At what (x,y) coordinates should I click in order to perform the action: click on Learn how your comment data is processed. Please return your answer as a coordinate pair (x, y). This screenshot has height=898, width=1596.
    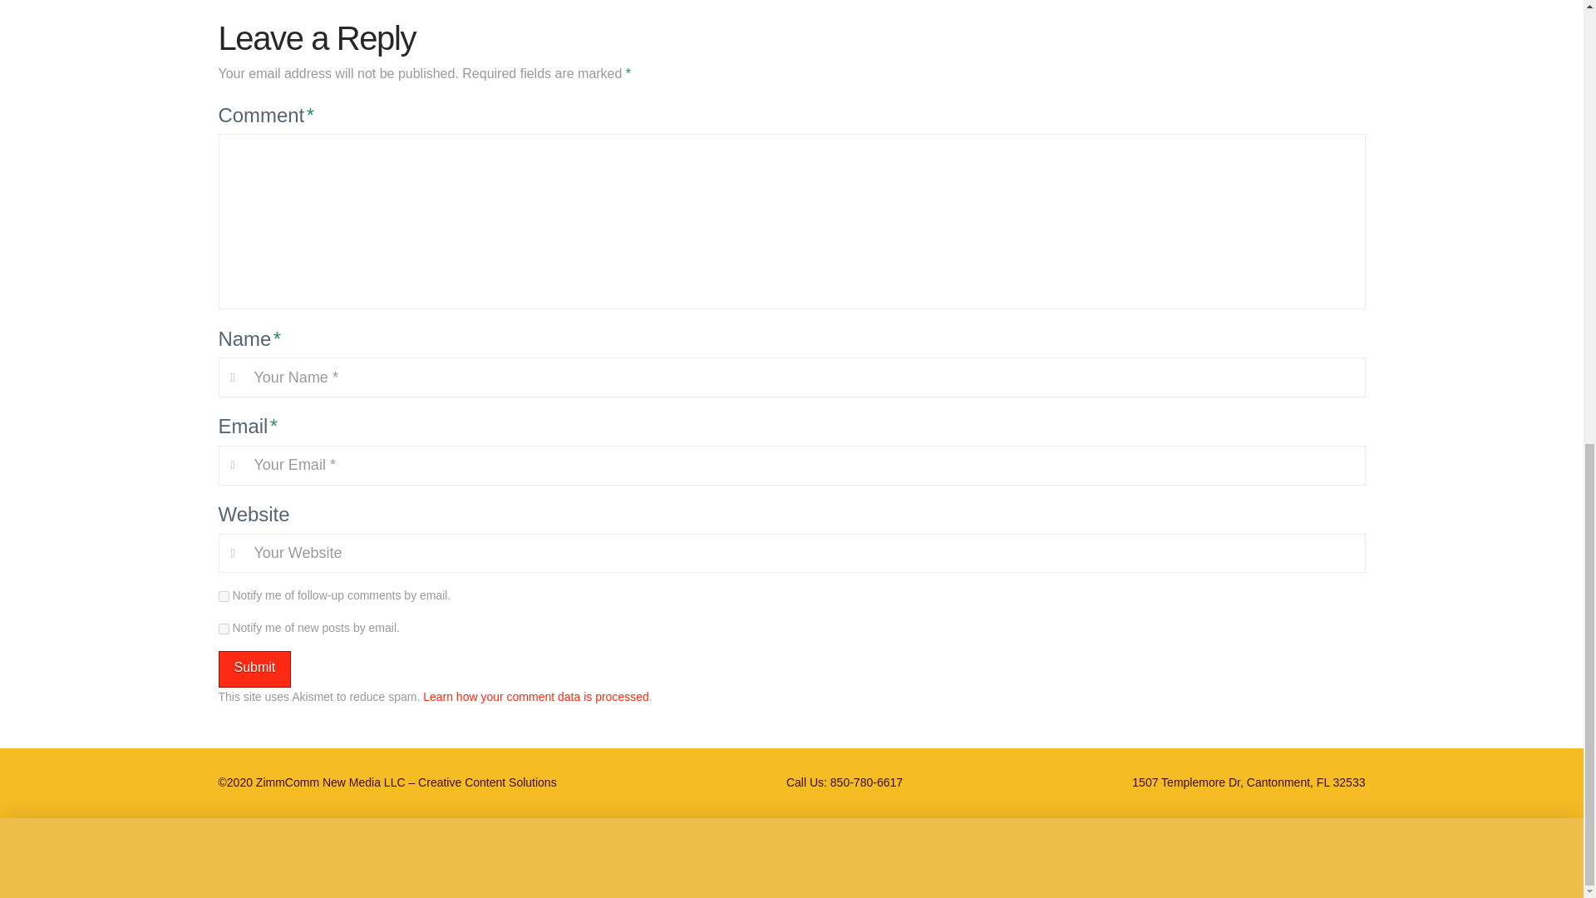
    Looking at the image, I should click on (535, 697).